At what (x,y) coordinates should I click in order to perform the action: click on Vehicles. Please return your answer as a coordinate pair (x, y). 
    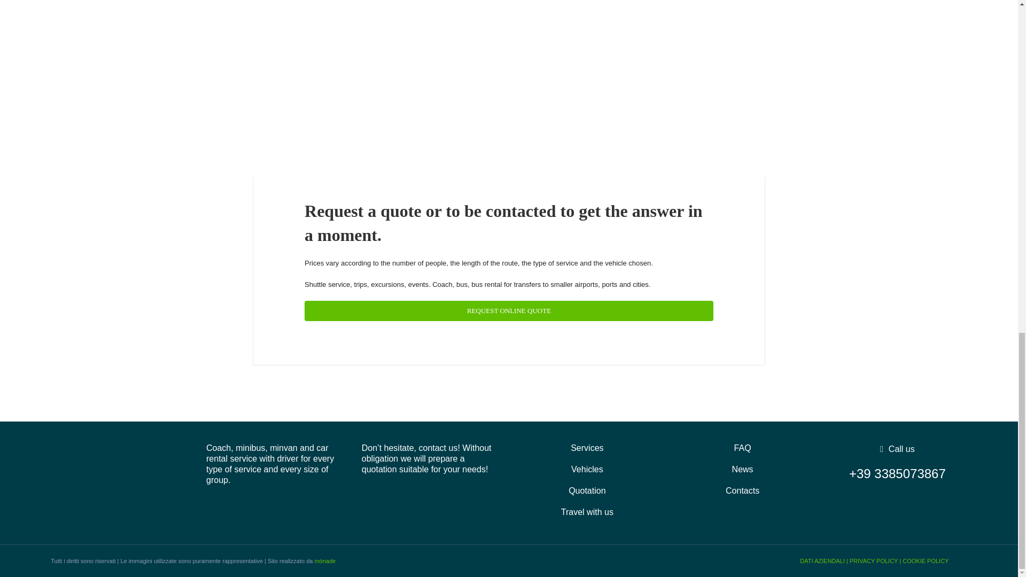
    Looking at the image, I should click on (587, 469).